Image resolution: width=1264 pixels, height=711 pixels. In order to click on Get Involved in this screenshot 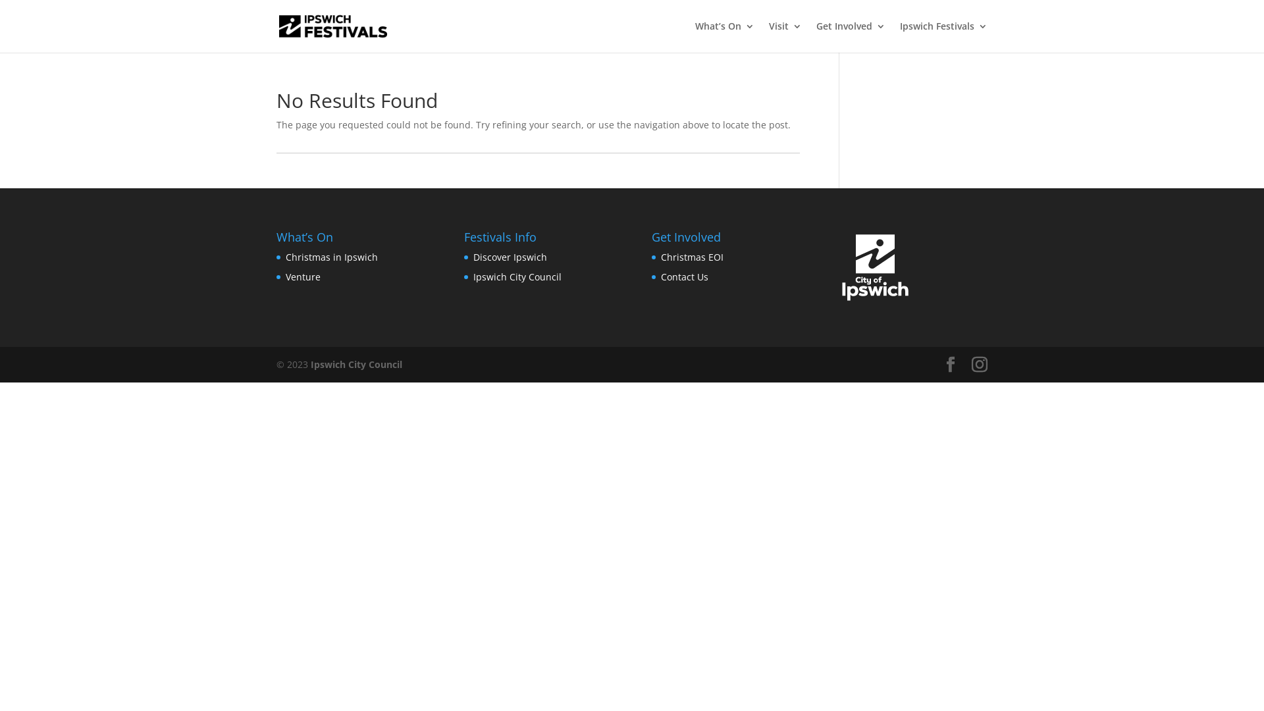, I will do `click(851, 37)`.